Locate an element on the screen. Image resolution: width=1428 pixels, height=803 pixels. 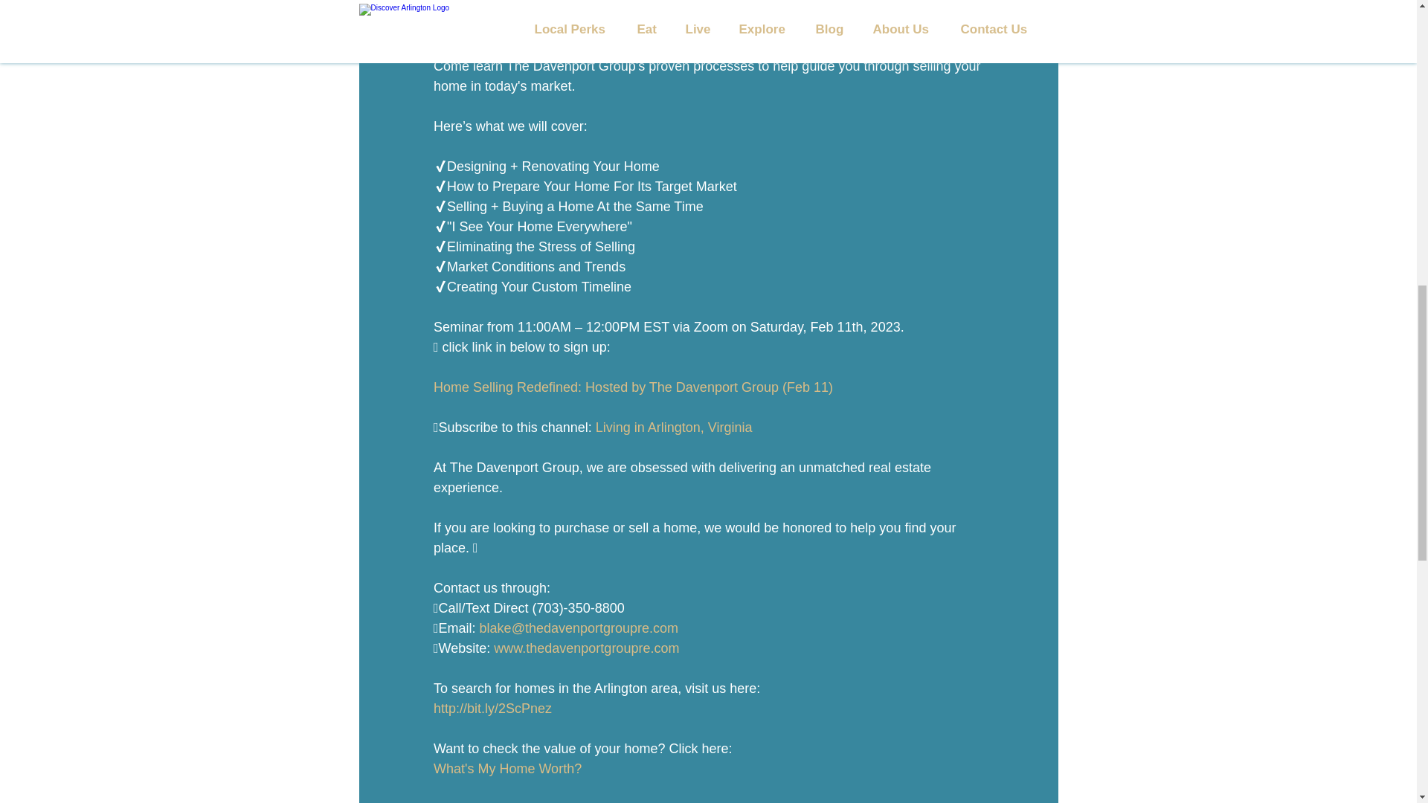
www.thedavenportgroupre.com is located at coordinates (586, 648).